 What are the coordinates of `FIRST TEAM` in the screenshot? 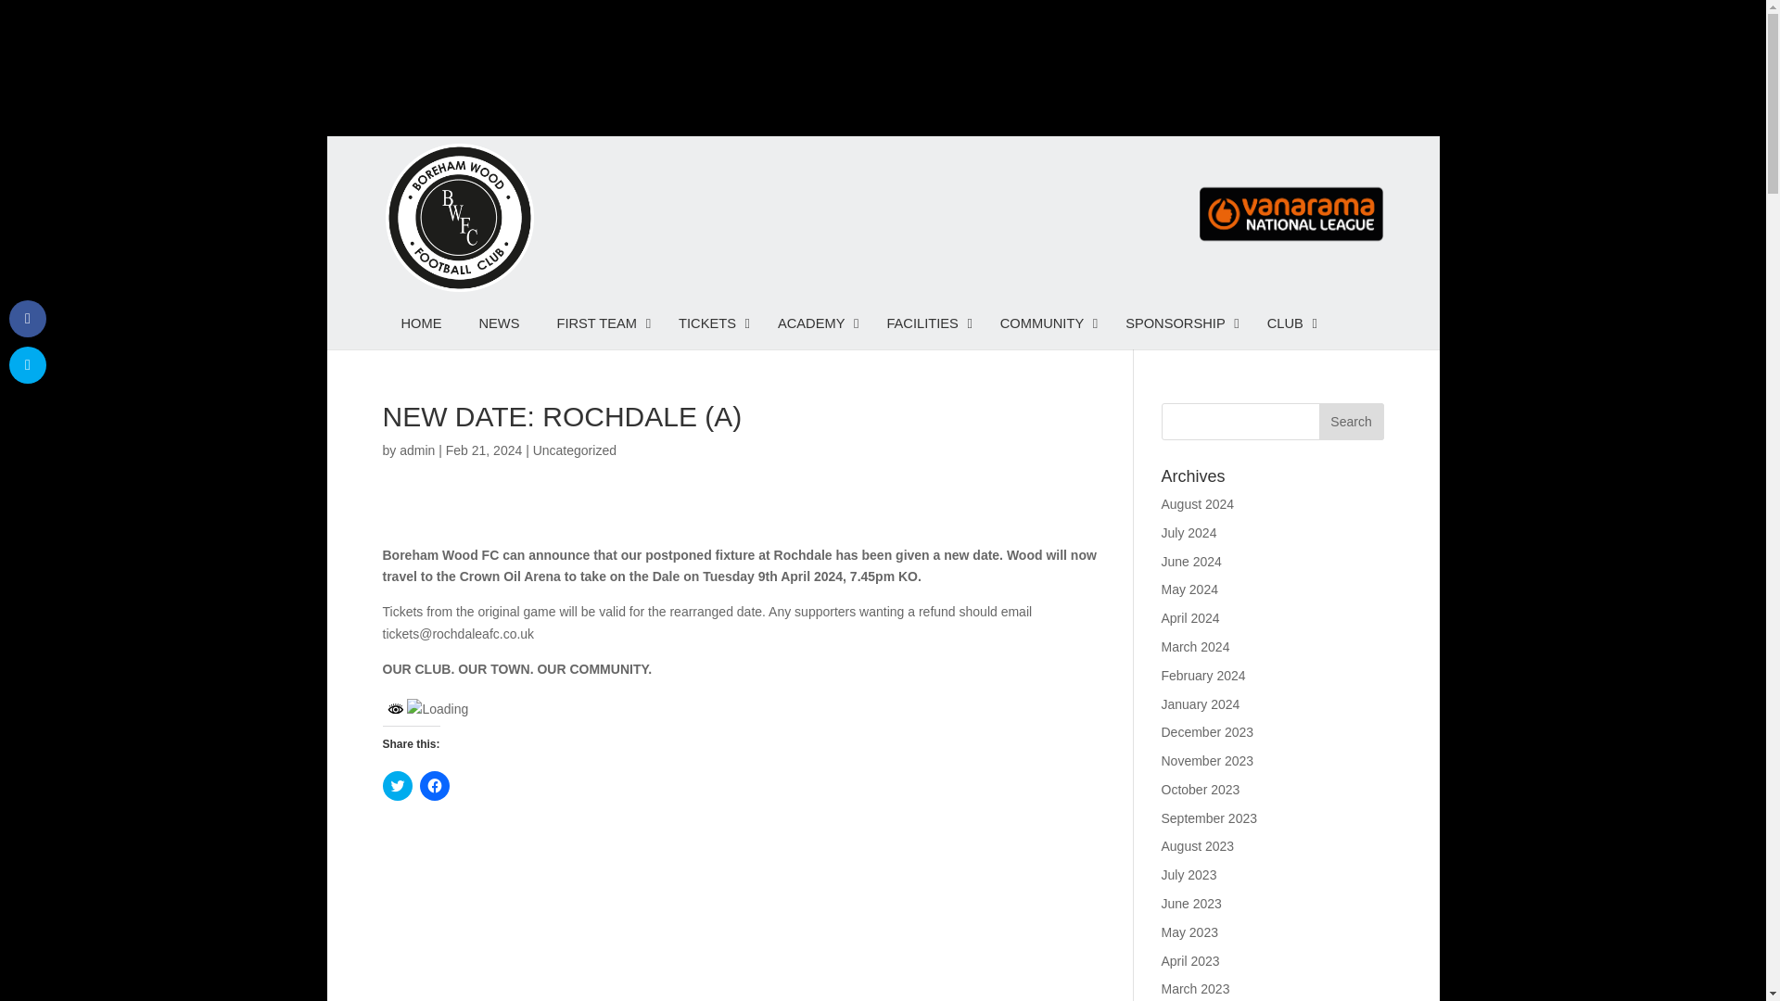 It's located at (599, 323).